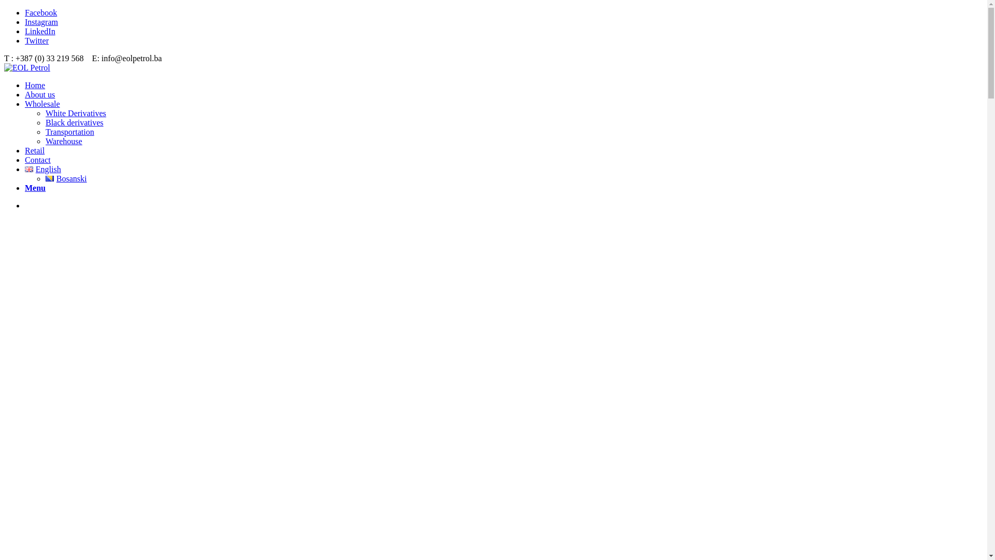 The height and width of the screenshot is (560, 995). I want to click on Warehouse, so click(64, 141).